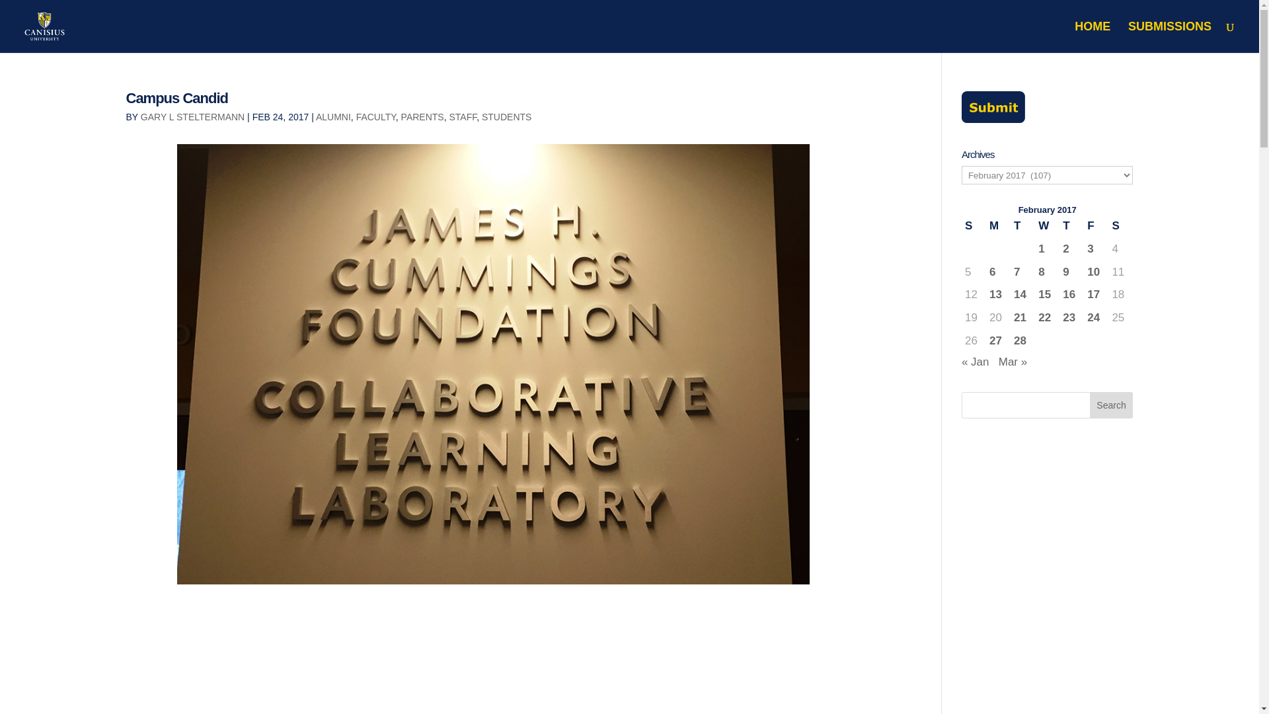 The height and width of the screenshot is (714, 1269). I want to click on Posts by Gary L Steltermann, so click(193, 116).